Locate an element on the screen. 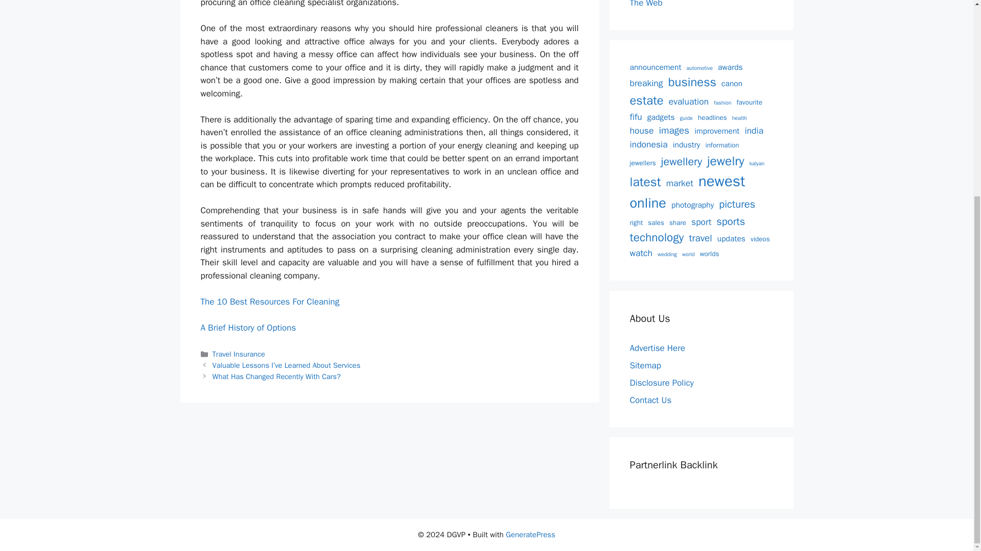 Image resolution: width=981 pixels, height=551 pixels. evaluation is located at coordinates (689, 101).